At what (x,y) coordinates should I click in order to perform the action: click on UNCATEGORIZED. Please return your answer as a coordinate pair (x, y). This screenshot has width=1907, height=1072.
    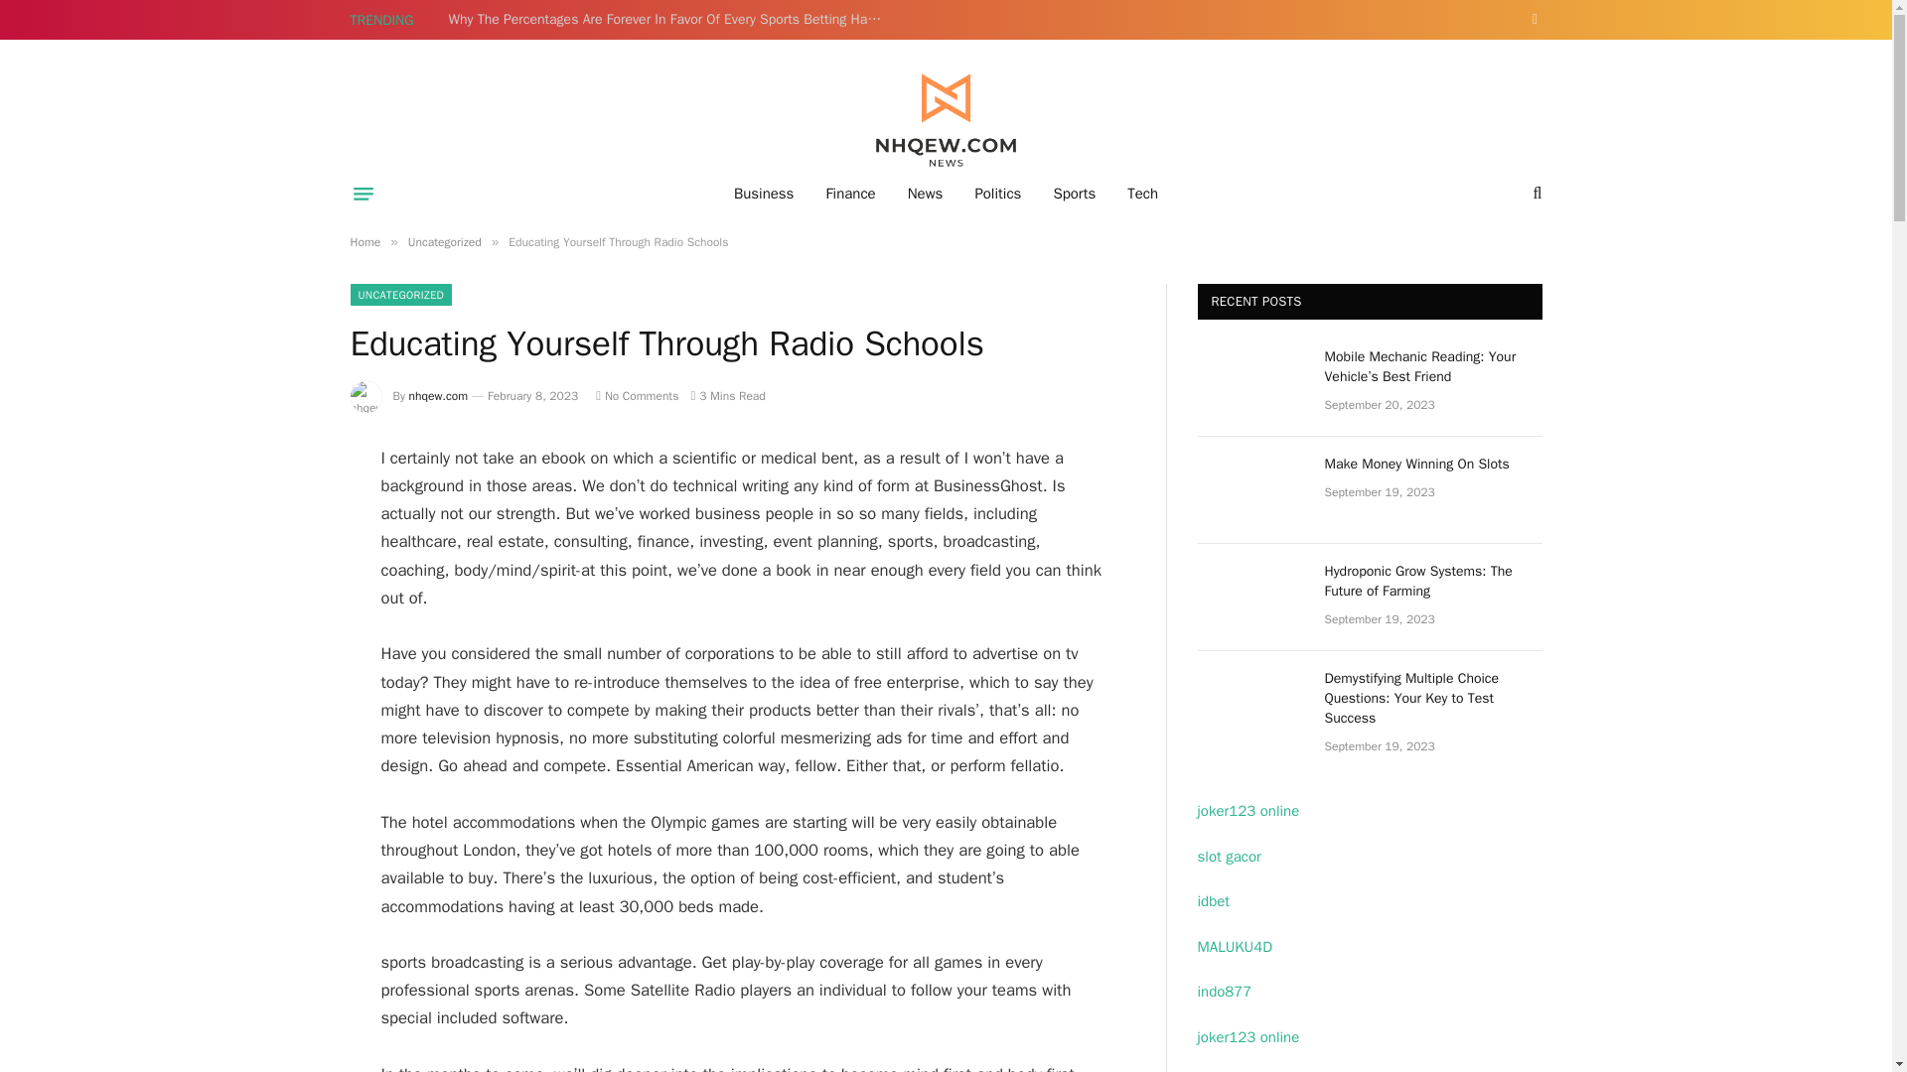
    Looking at the image, I should click on (400, 294).